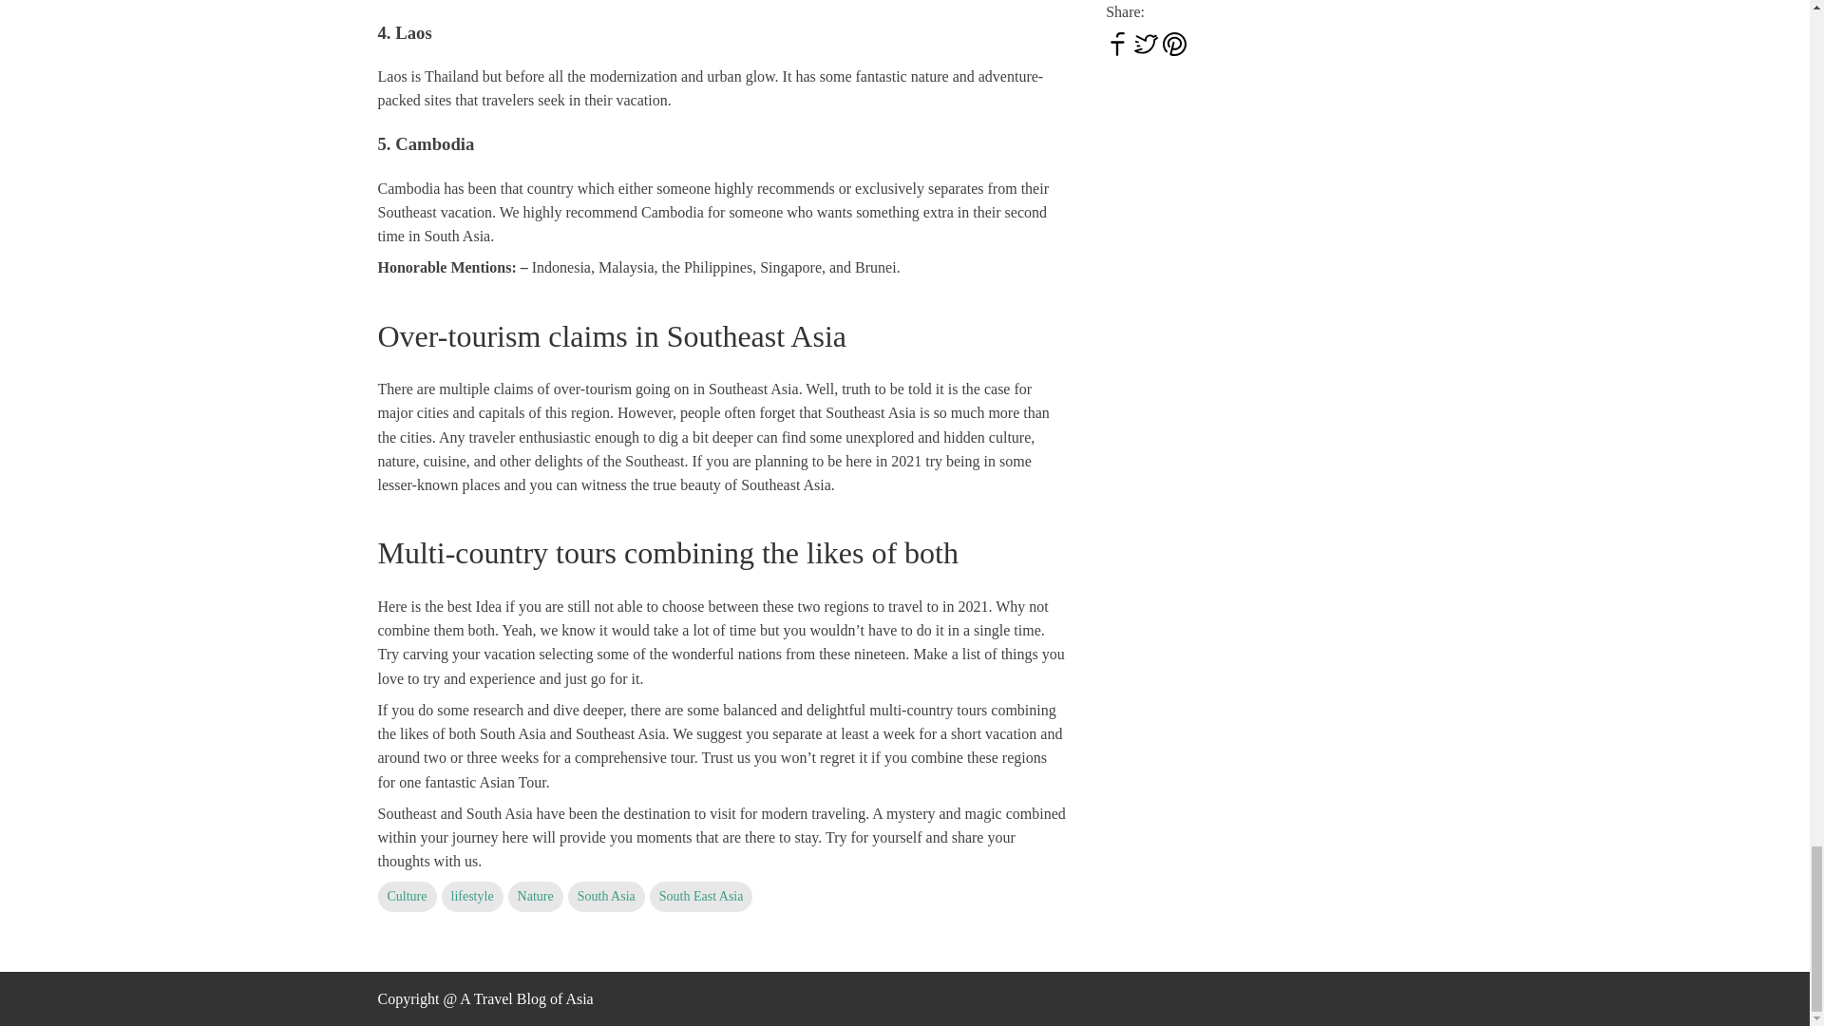 Image resolution: width=1824 pixels, height=1026 pixels. What do you see at coordinates (536, 897) in the screenshot?
I see `Nature Tag` at bounding box center [536, 897].